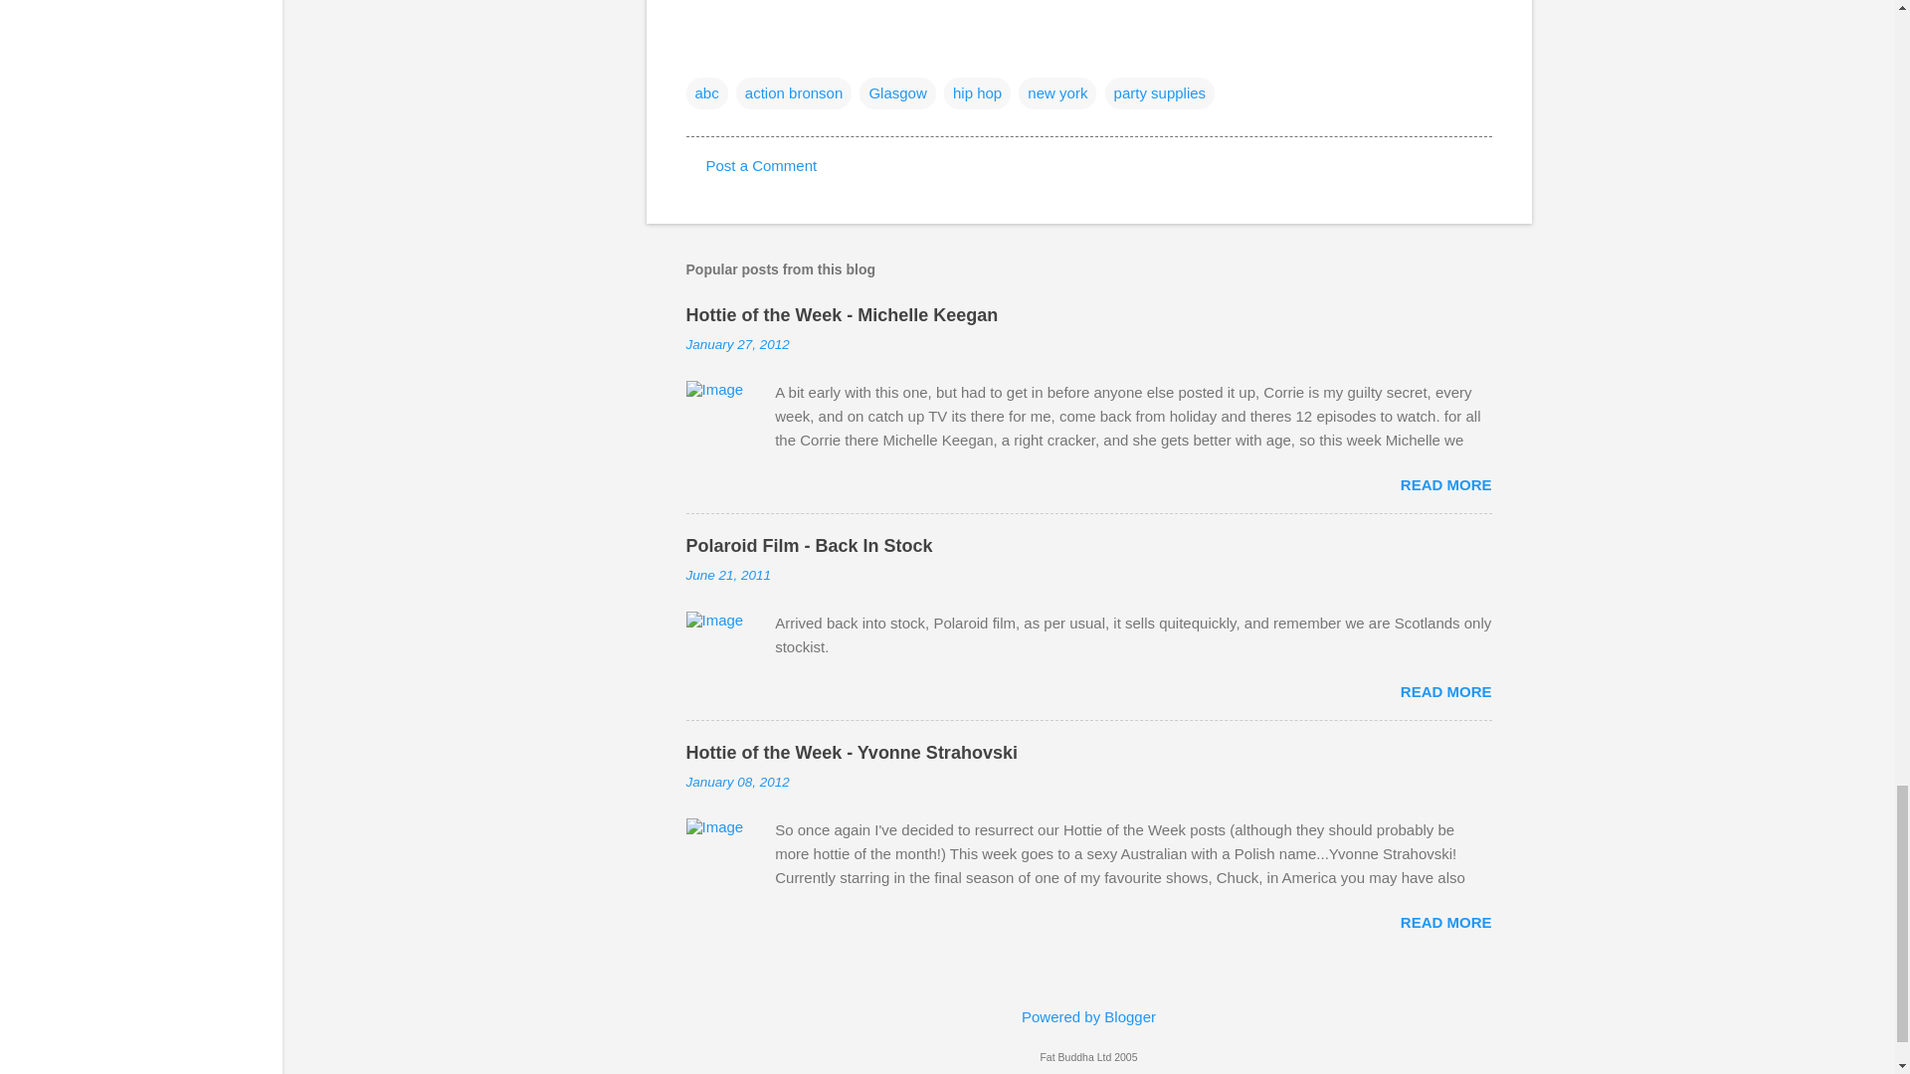  Describe the element at coordinates (897, 93) in the screenshot. I see `Glasgow` at that location.